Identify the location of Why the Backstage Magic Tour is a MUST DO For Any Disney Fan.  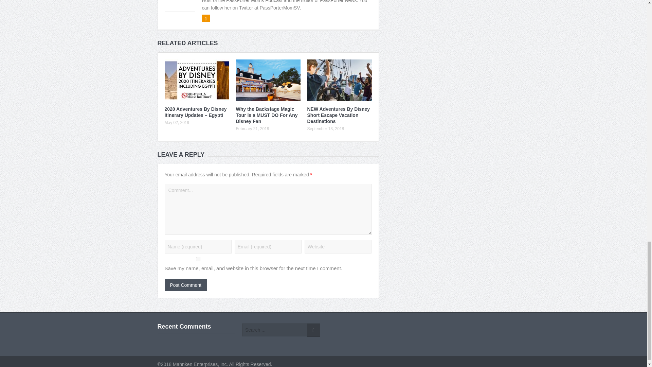
(266, 115).